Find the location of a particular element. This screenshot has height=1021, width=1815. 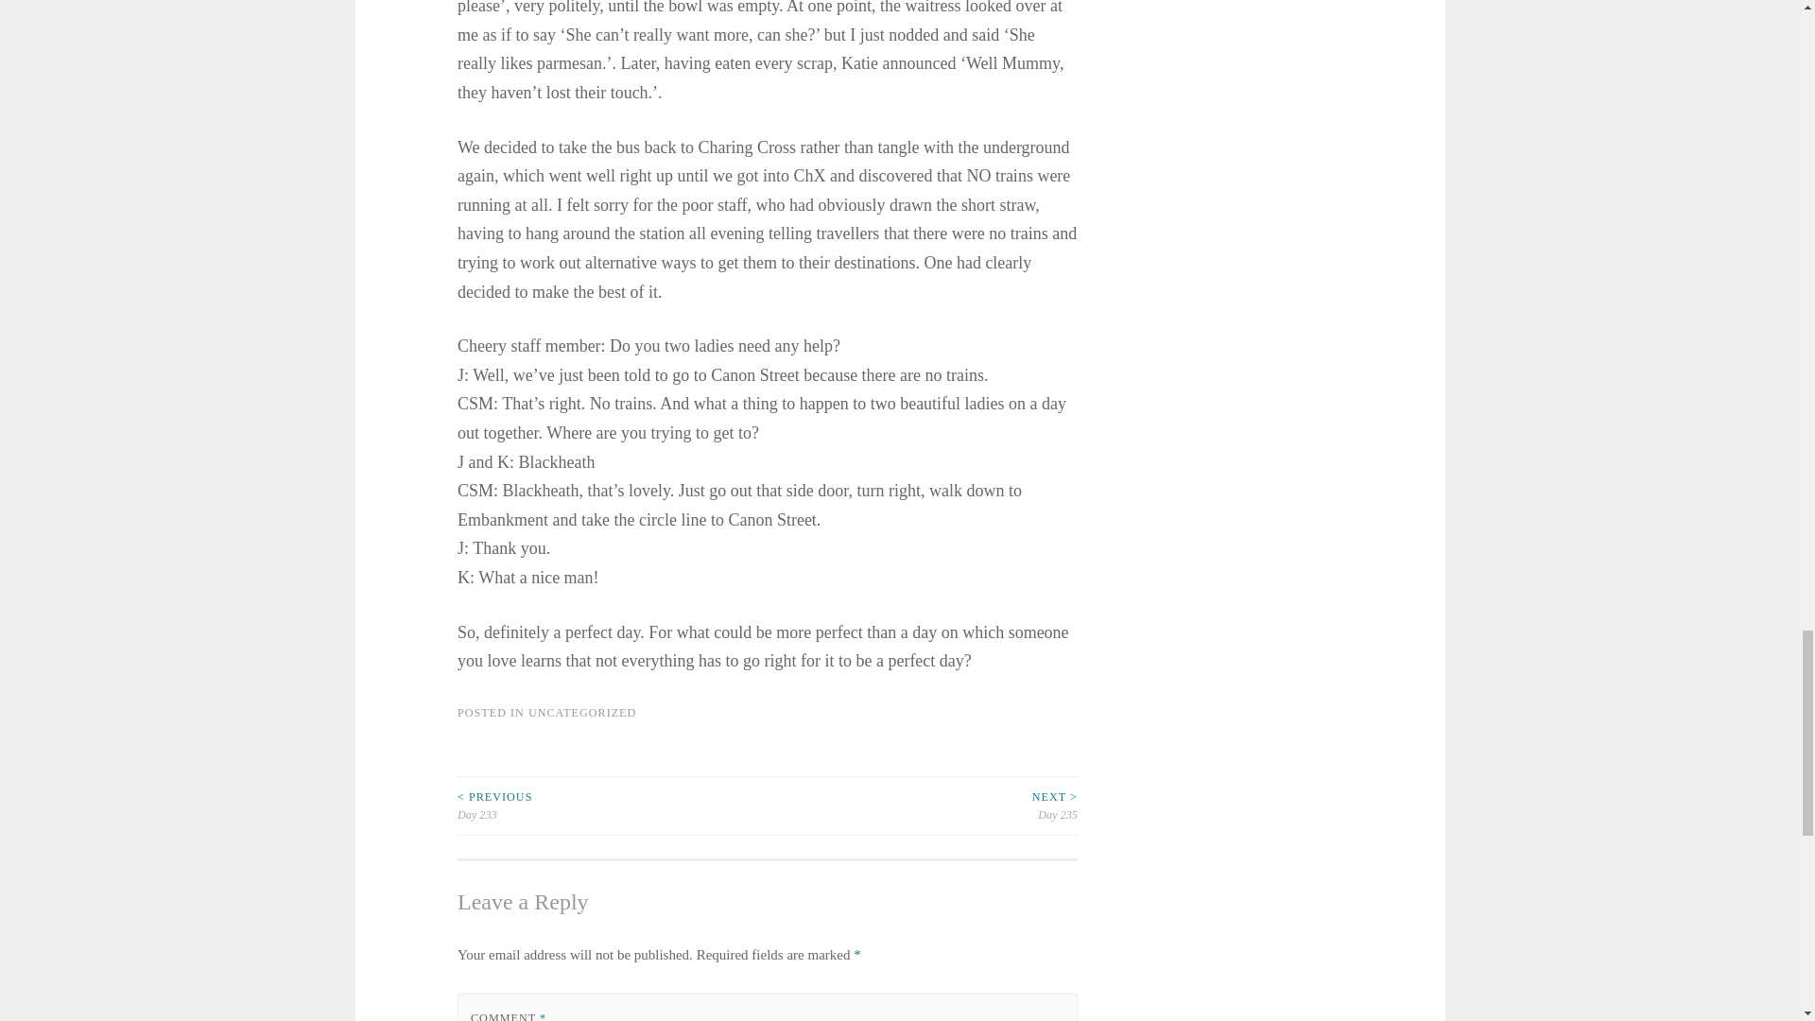

UNCATEGORIZED is located at coordinates (582, 713).